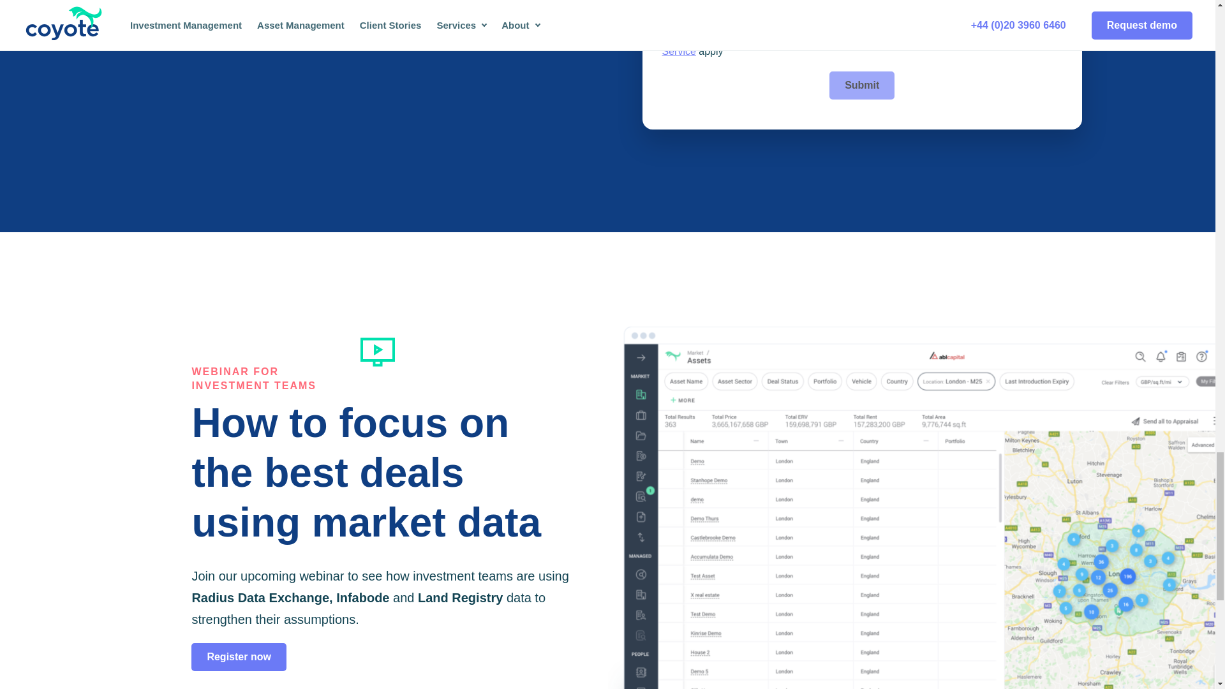 The image size is (1225, 689). What do you see at coordinates (937, 40) in the screenshot?
I see `Privacy Policy` at bounding box center [937, 40].